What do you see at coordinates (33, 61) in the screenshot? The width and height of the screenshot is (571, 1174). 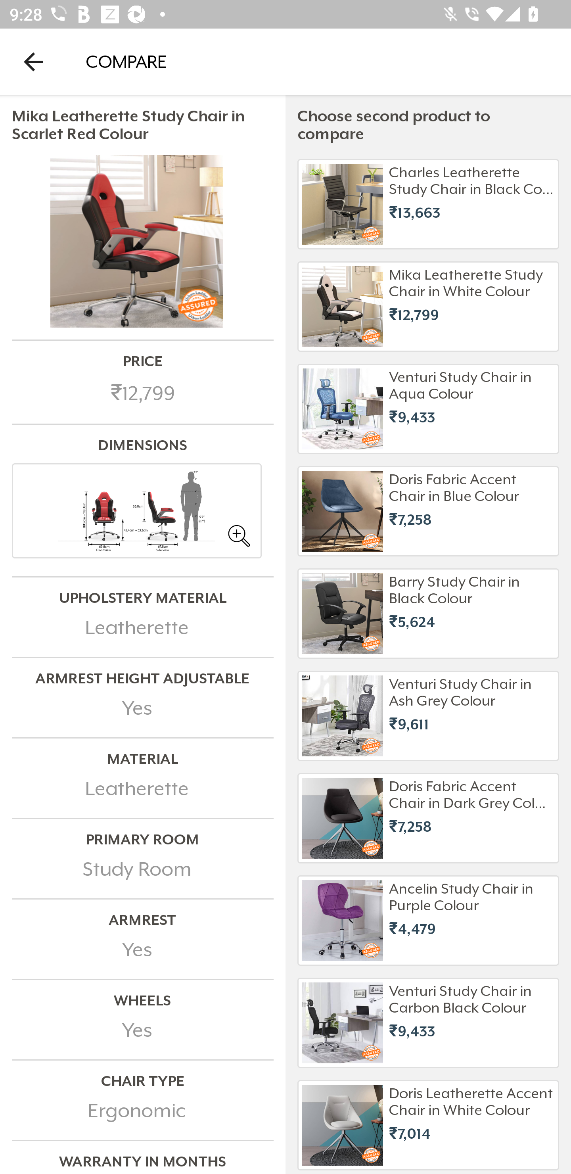 I see `Navigate up` at bounding box center [33, 61].